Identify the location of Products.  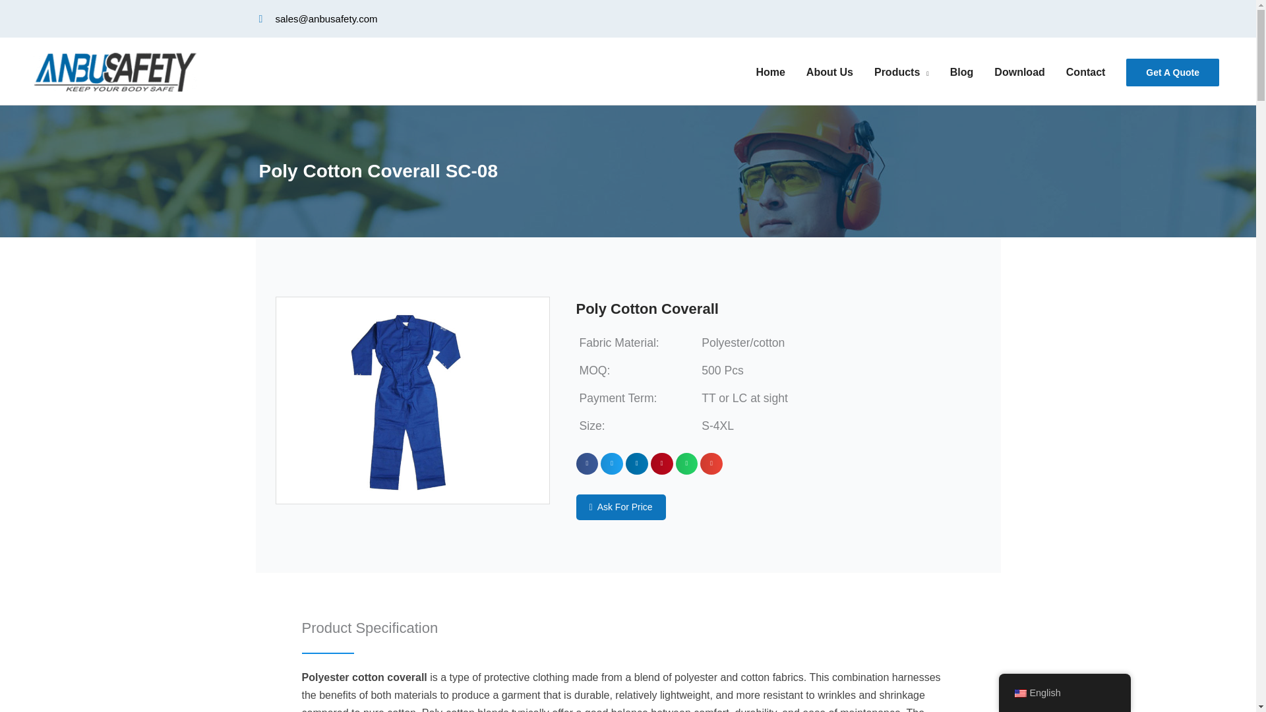
(901, 72).